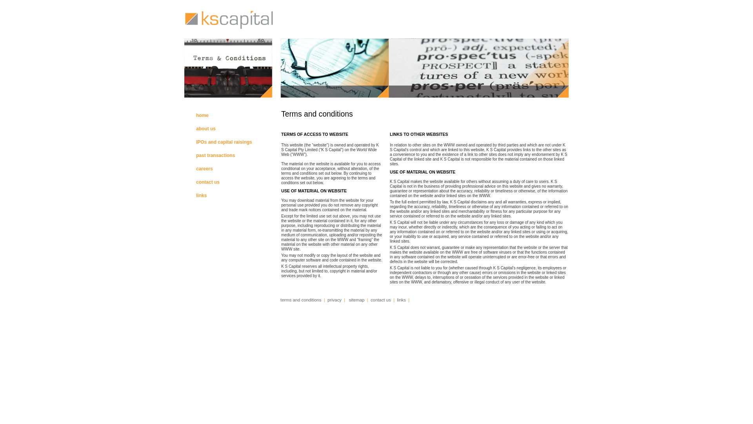 This screenshot has width=753, height=424. I want to click on links, so click(402, 300).